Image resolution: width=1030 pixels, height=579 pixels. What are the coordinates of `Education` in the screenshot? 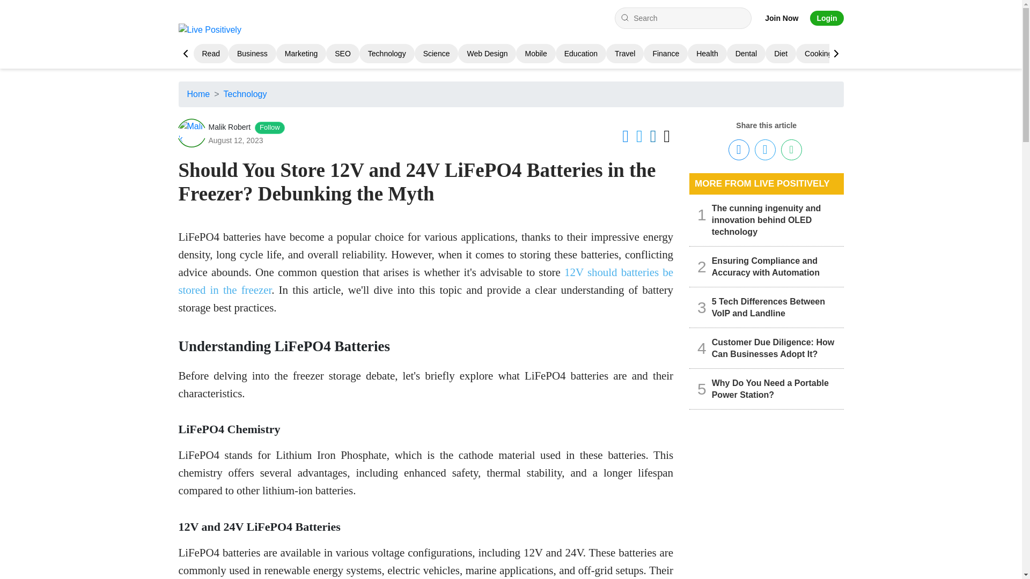 It's located at (580, 54).